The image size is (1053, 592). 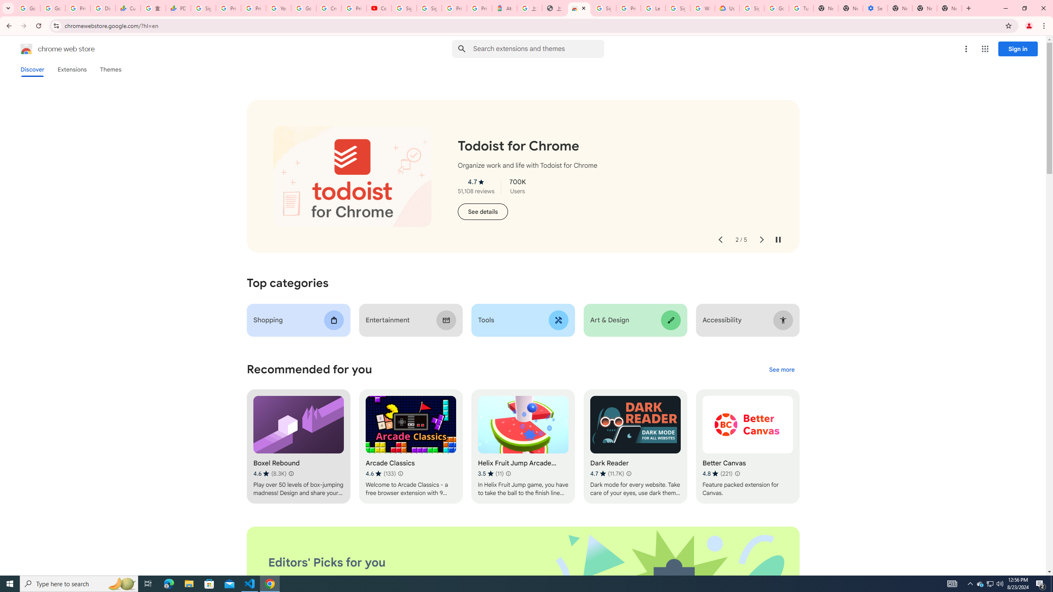 I want to click on PDD Holdings Inc - ADR (PDD) Price & News - Google Finance, so click(x=179, y=8).